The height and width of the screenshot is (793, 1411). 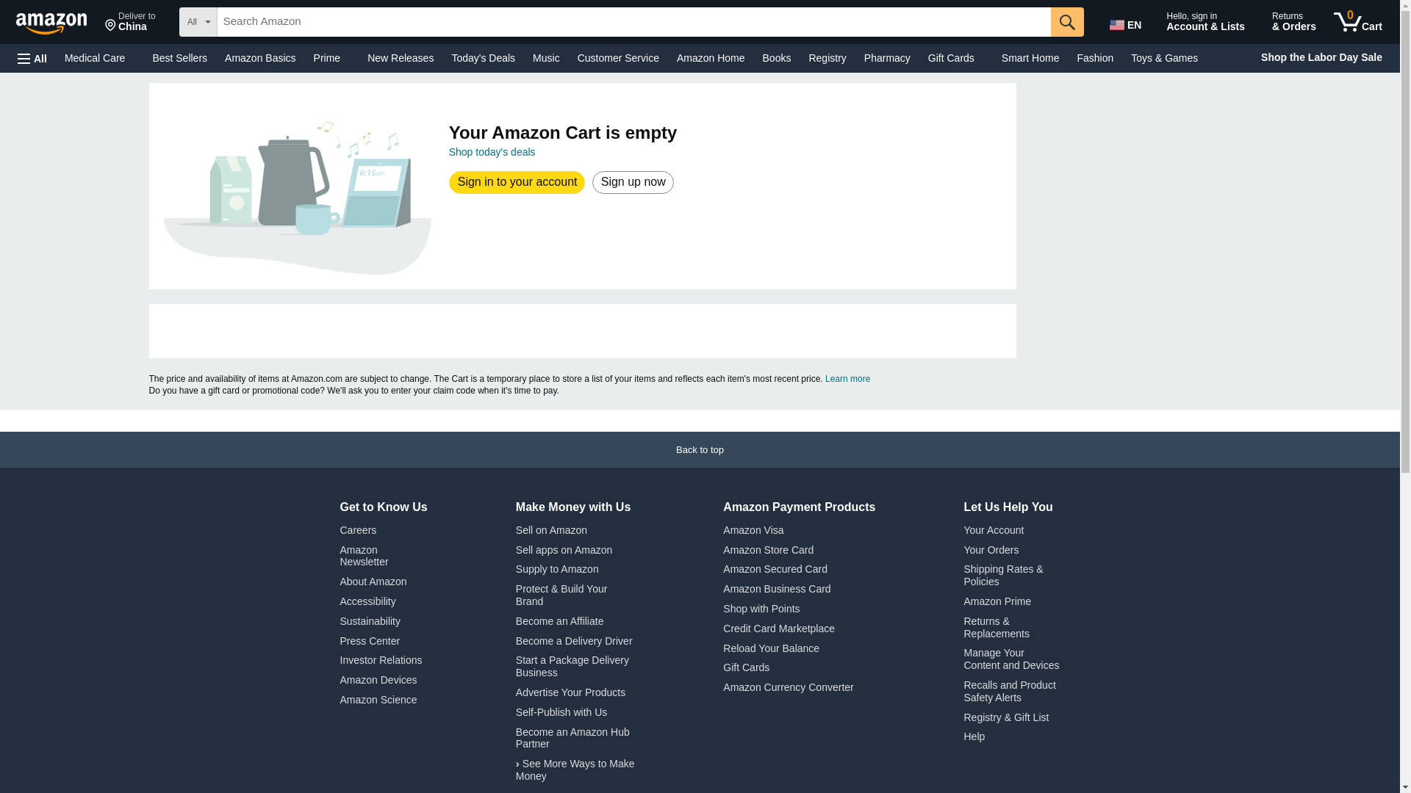 I want to click on Go, so click(x=710, y=57).